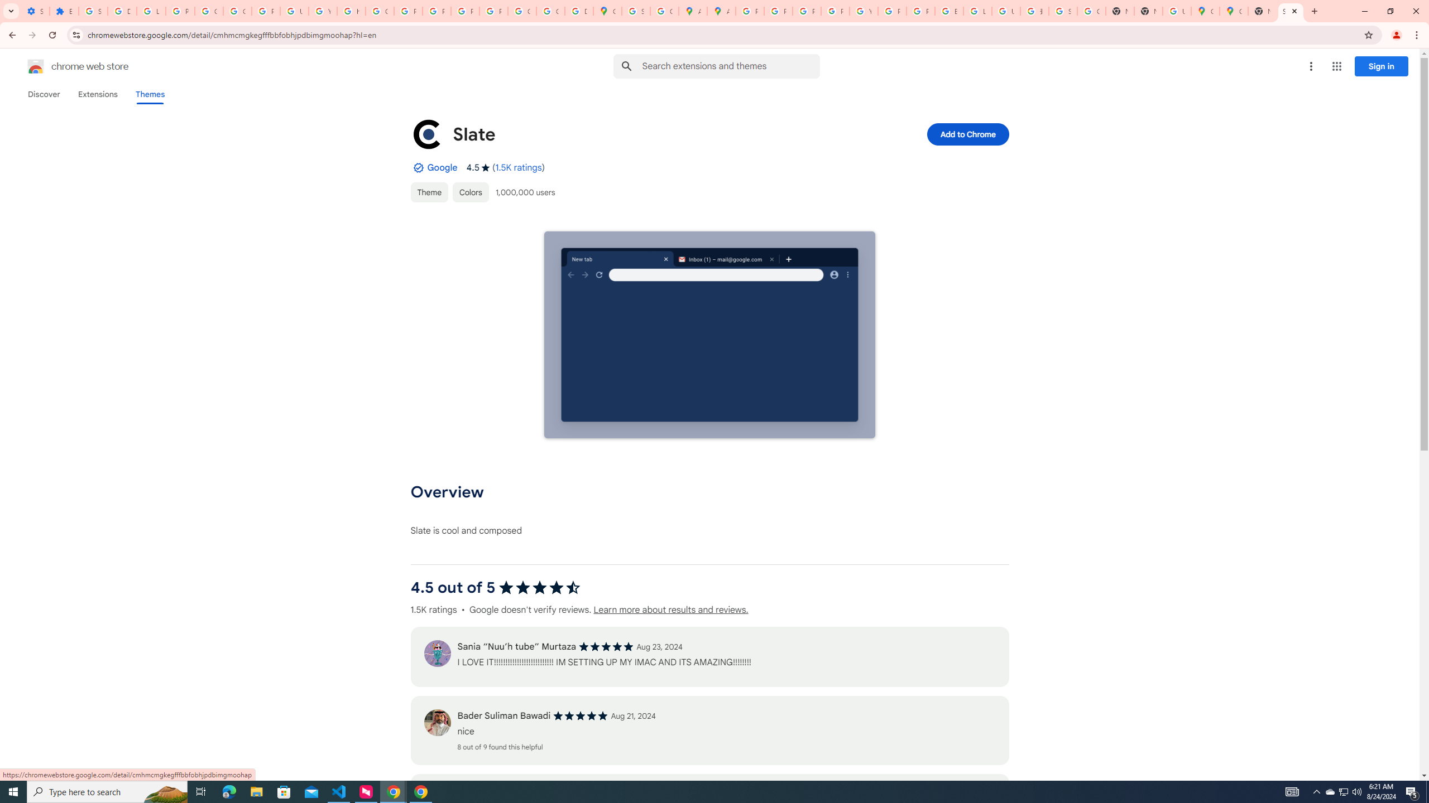 This screenshot has height=803, width=1429. What do you see at coordinates (1263, 11) in the screenshot?
I see `New Tab` at bounding box center [1263, 11].